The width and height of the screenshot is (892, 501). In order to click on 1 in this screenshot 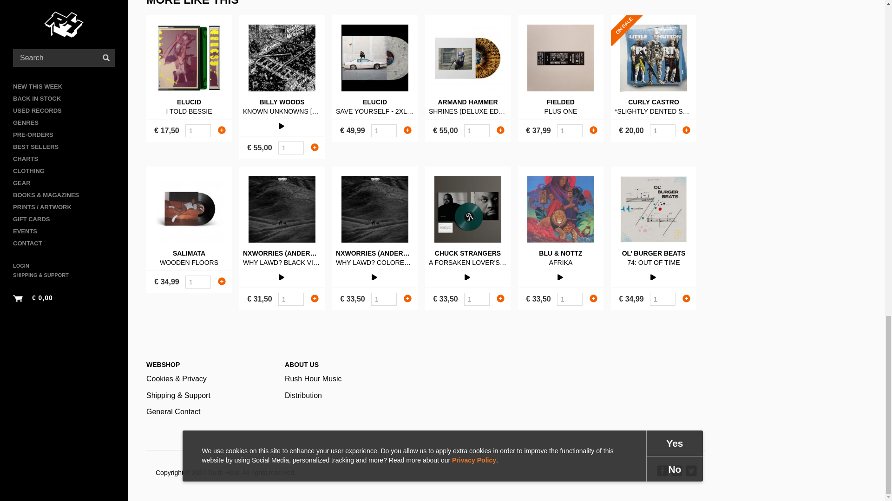, I will do `click(291, 299)`.